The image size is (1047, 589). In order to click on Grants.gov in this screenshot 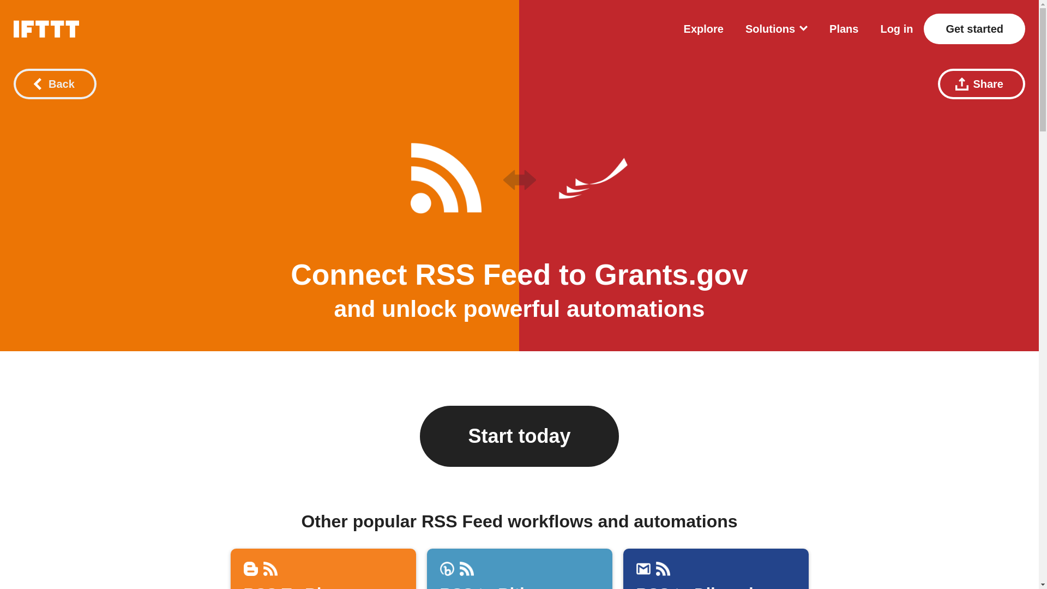, I will do `click(671, 275)`.